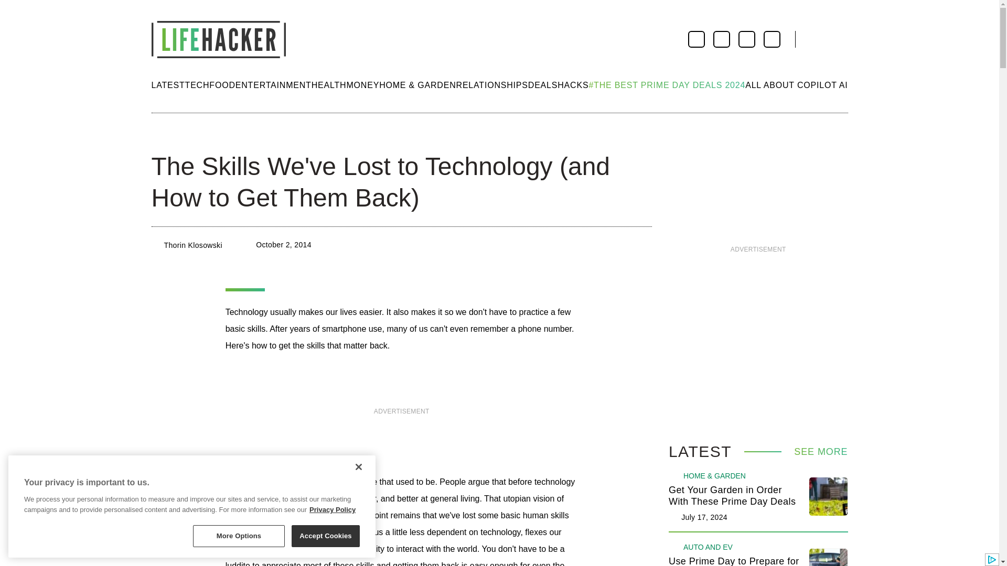 This screenshot has height=566, width=1007. Describe the element at coordinates (573, 85) in the screenshot. I see `HACKS` at that location.